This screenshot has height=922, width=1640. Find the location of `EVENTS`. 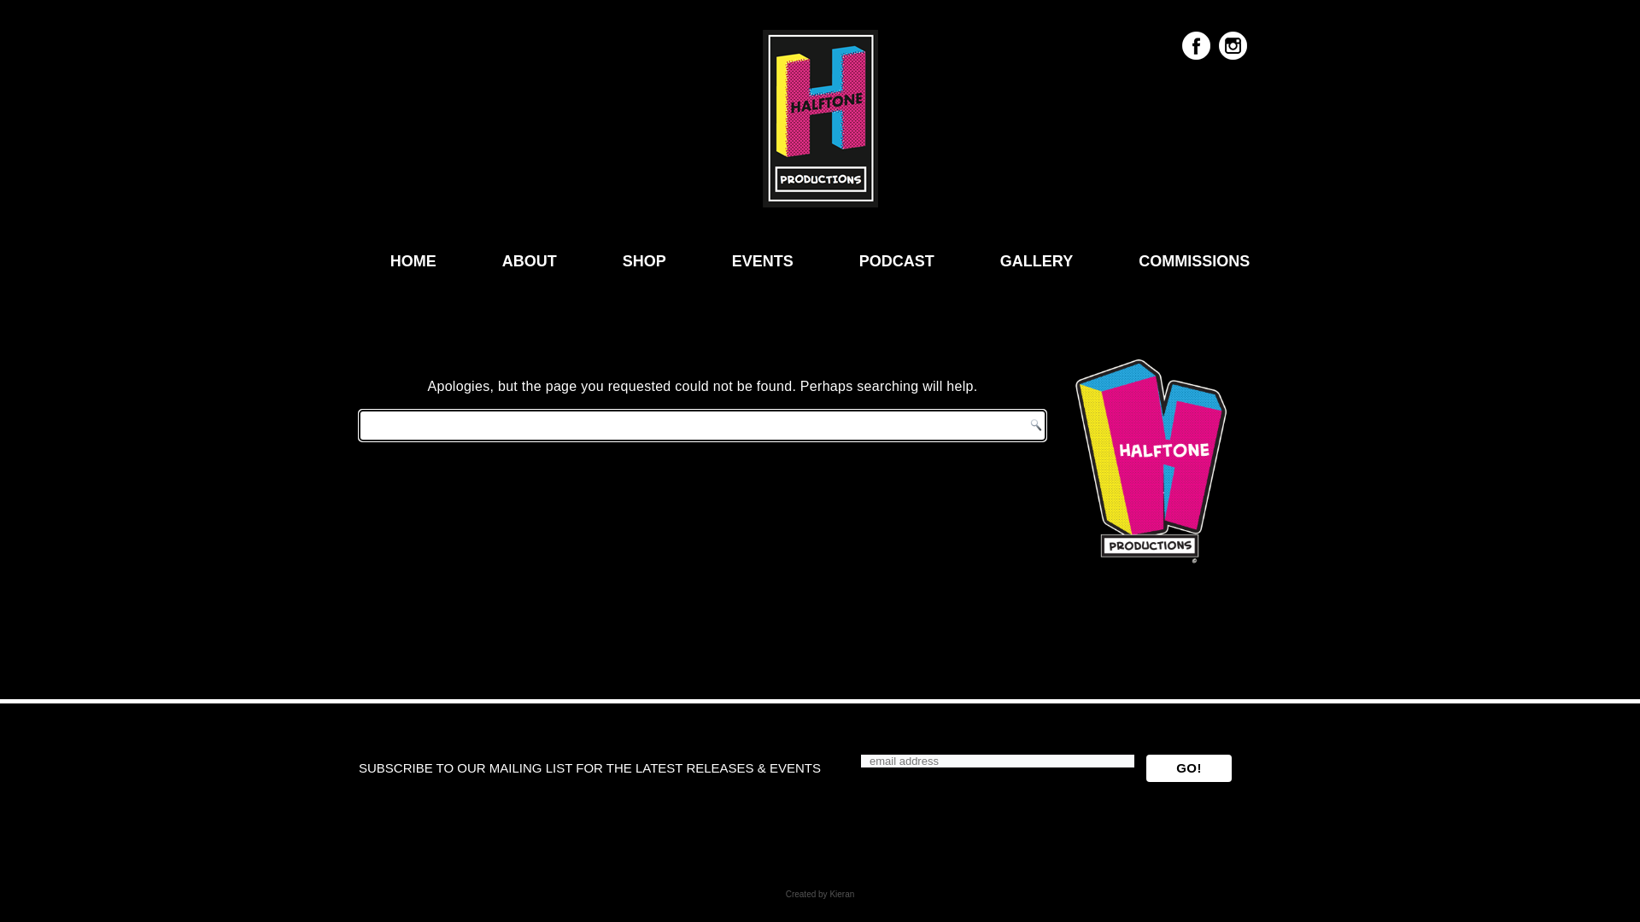

EVENTS is located at coordinates (763, 261).